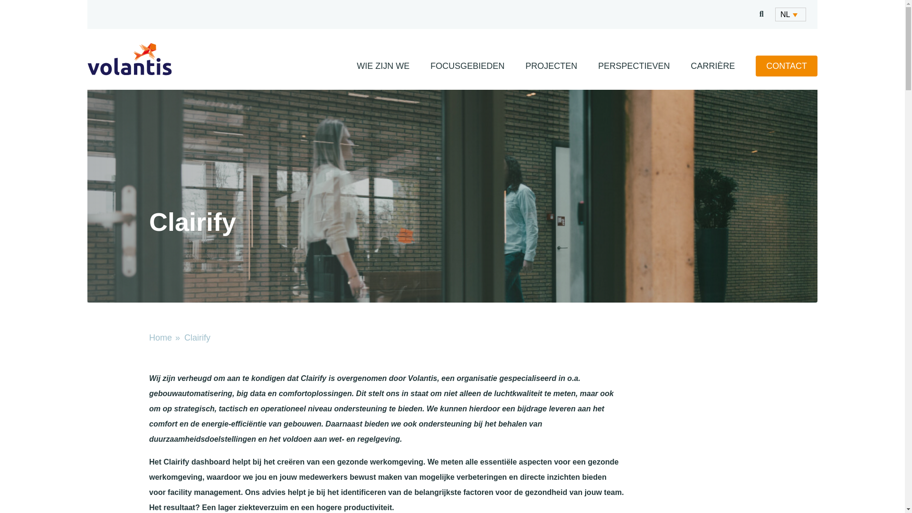  What do you see at coordinates (634, 66) in the screenshot?
I see `PERSPECTIEVEN` at bounding box center [634, 66].